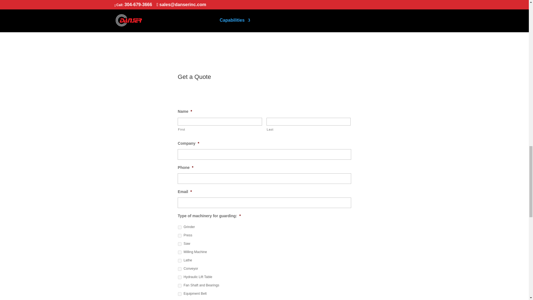 Image resolution: width=533 pixels, height=300 pixels. I want to click on Conveyor, so click(180, 269).